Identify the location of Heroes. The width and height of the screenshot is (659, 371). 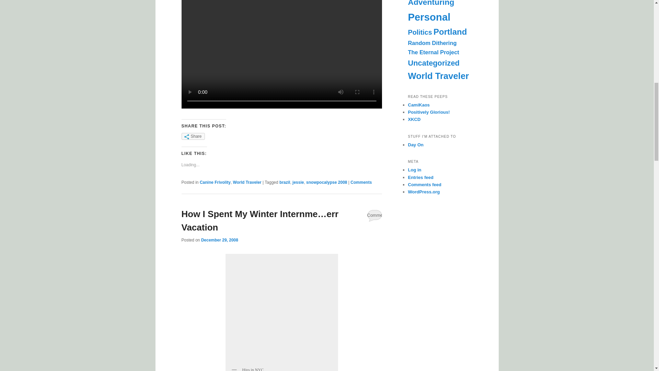
(281, 310).